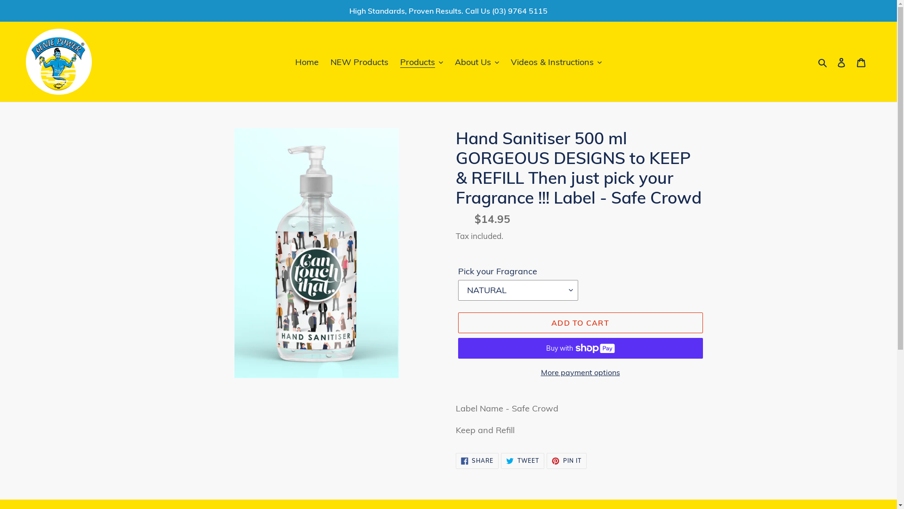 This screenshot has width=904, height=509. What do you see at coordinates (580, 323) in the screenshot?
I see `ADD TO CART` at bounding box center [580, 323].